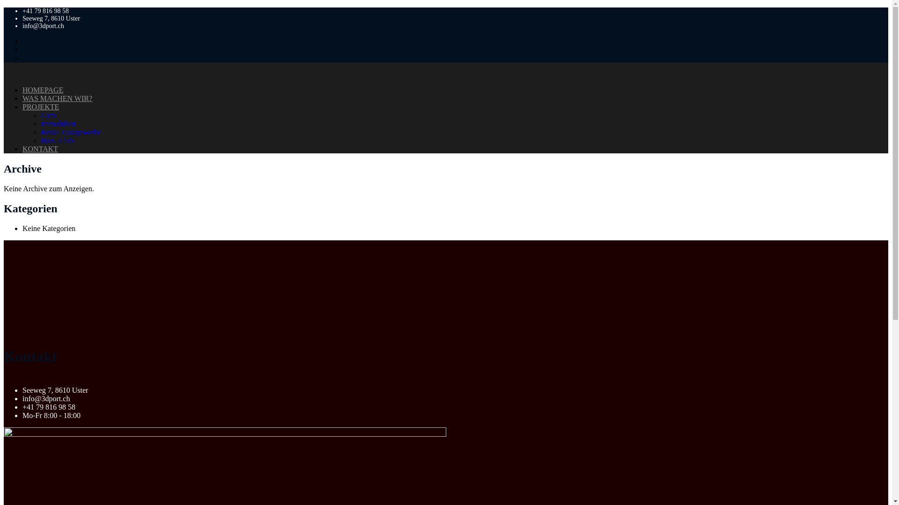 The width and height of the screenshot is (899, 505). What do you see at coordinates (71, 132) in the screenshot?
I see `Reise- Gastgewerbe` at bounding box center [71, 132].